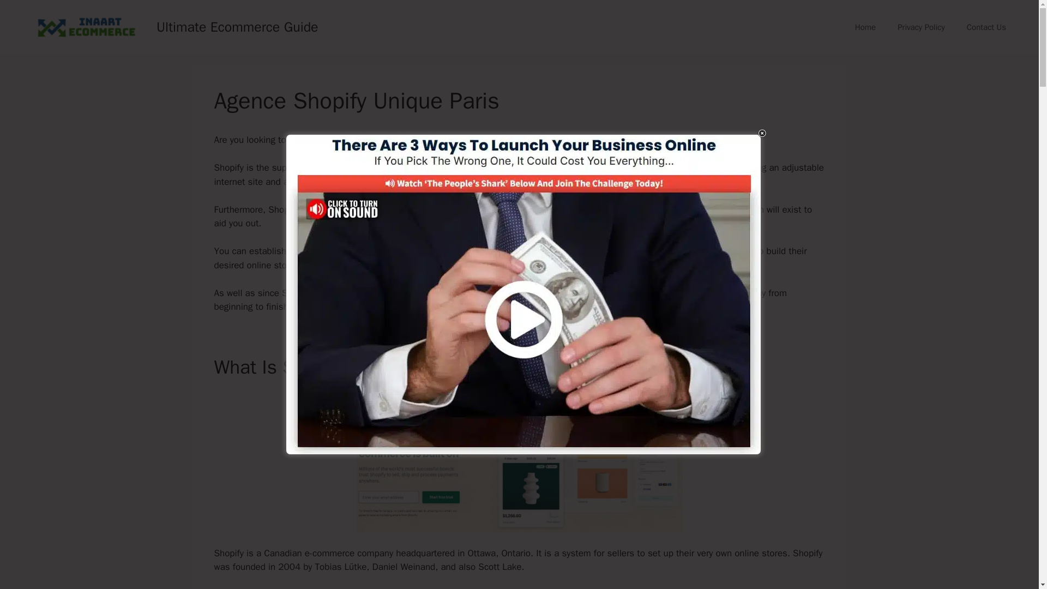  What do you see at coordinates (361, 140) in the screenshot?
I see `eCommerce shop` at bounding box center [361, 140].